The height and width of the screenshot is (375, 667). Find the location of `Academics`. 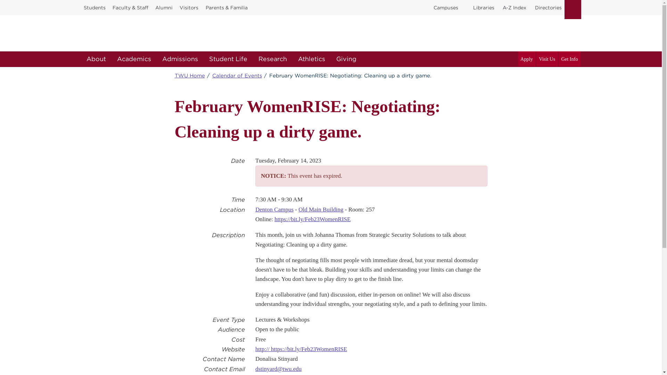

Academics is located at coordinates (133, 59).